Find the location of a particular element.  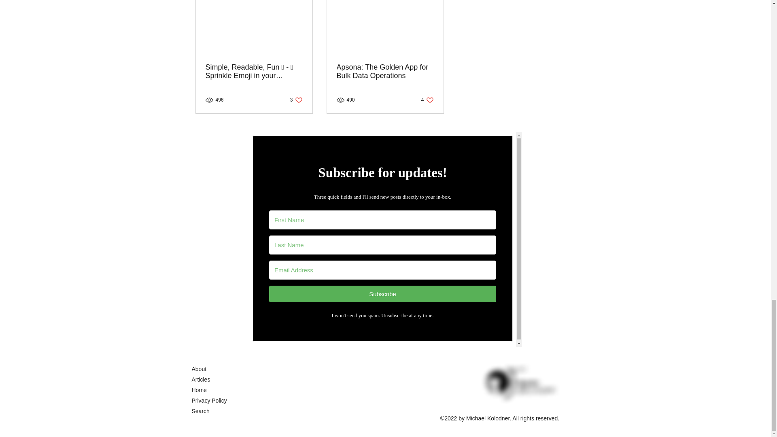

Privacy Policy is located at coordinates (209, 400).